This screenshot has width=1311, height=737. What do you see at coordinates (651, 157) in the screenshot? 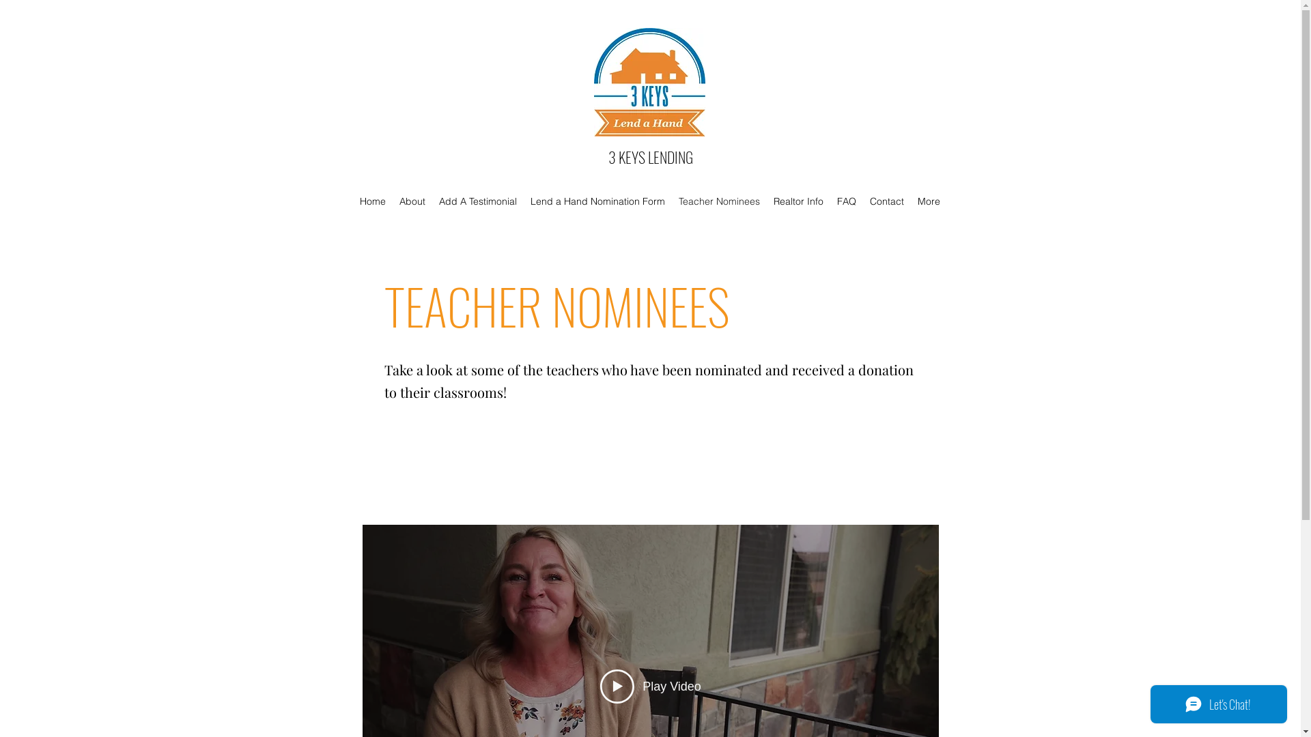
I see `3 KEYS LENDING` at bounding box center [651, 157].